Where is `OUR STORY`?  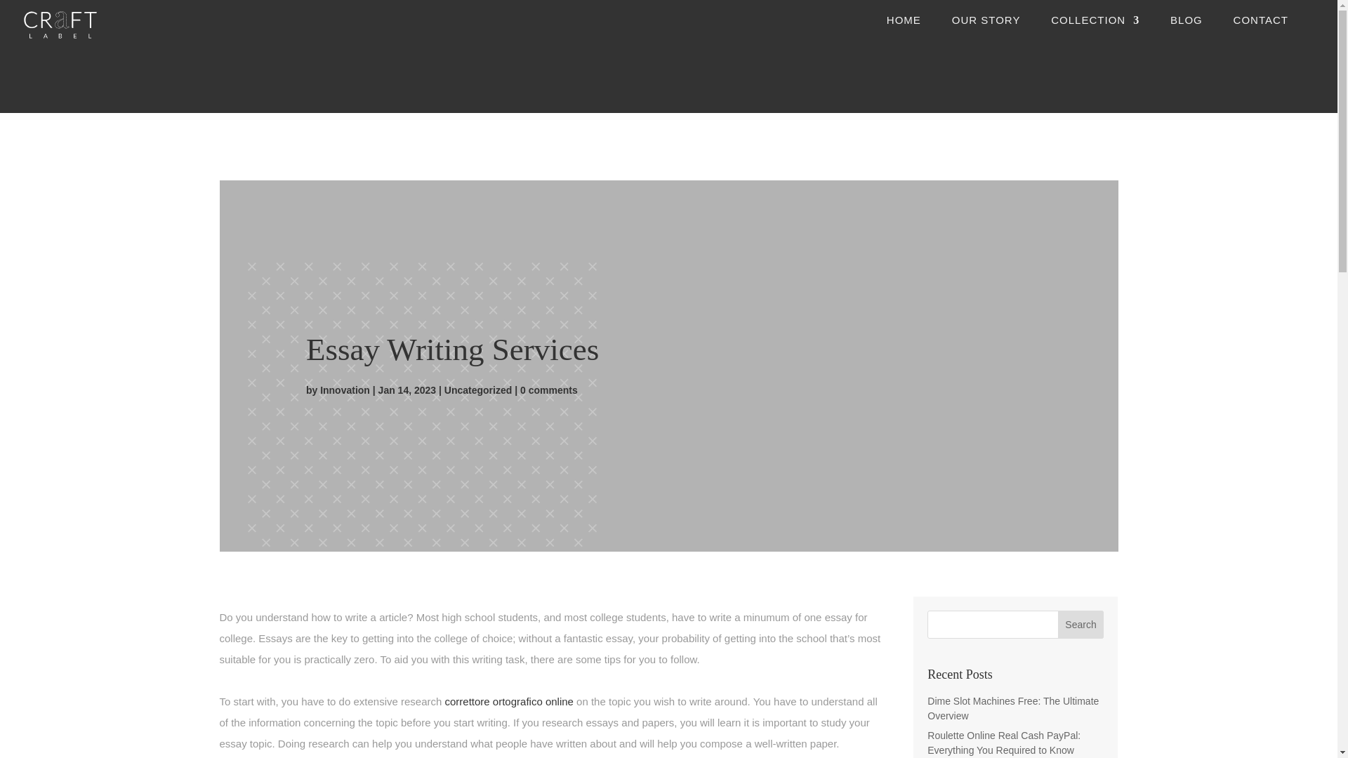 OUR STORY is located at coordinates (986, 32).